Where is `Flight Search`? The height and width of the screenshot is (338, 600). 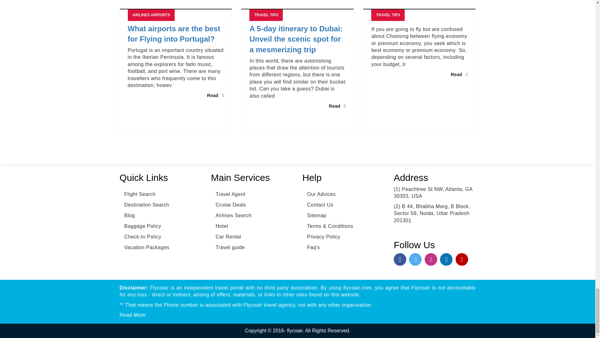 Flight Search is located at coordinates (137, 194).